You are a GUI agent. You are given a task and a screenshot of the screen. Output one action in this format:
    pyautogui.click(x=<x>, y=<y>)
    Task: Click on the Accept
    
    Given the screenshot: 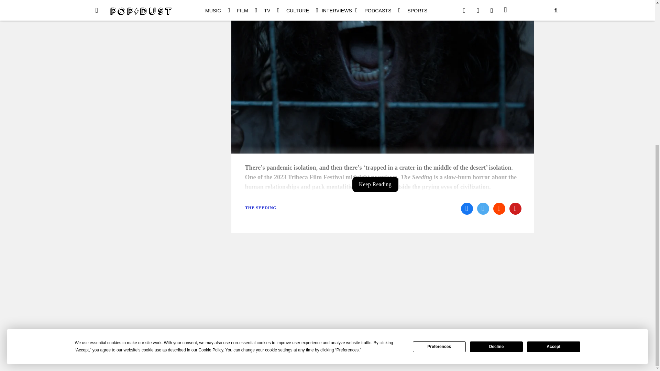 What is the action you would take?
    pyautogui.click(x=553, y=112)
    